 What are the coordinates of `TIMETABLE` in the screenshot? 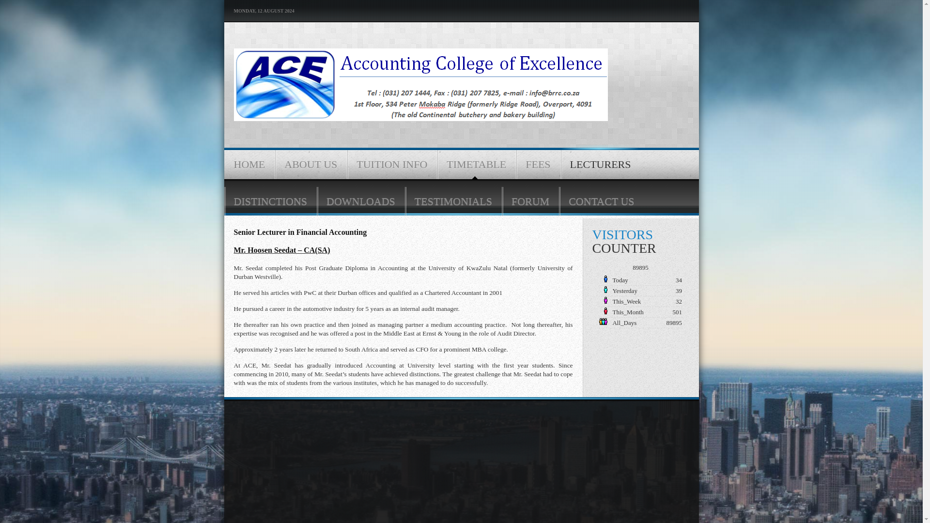 It's located at (477, 163).